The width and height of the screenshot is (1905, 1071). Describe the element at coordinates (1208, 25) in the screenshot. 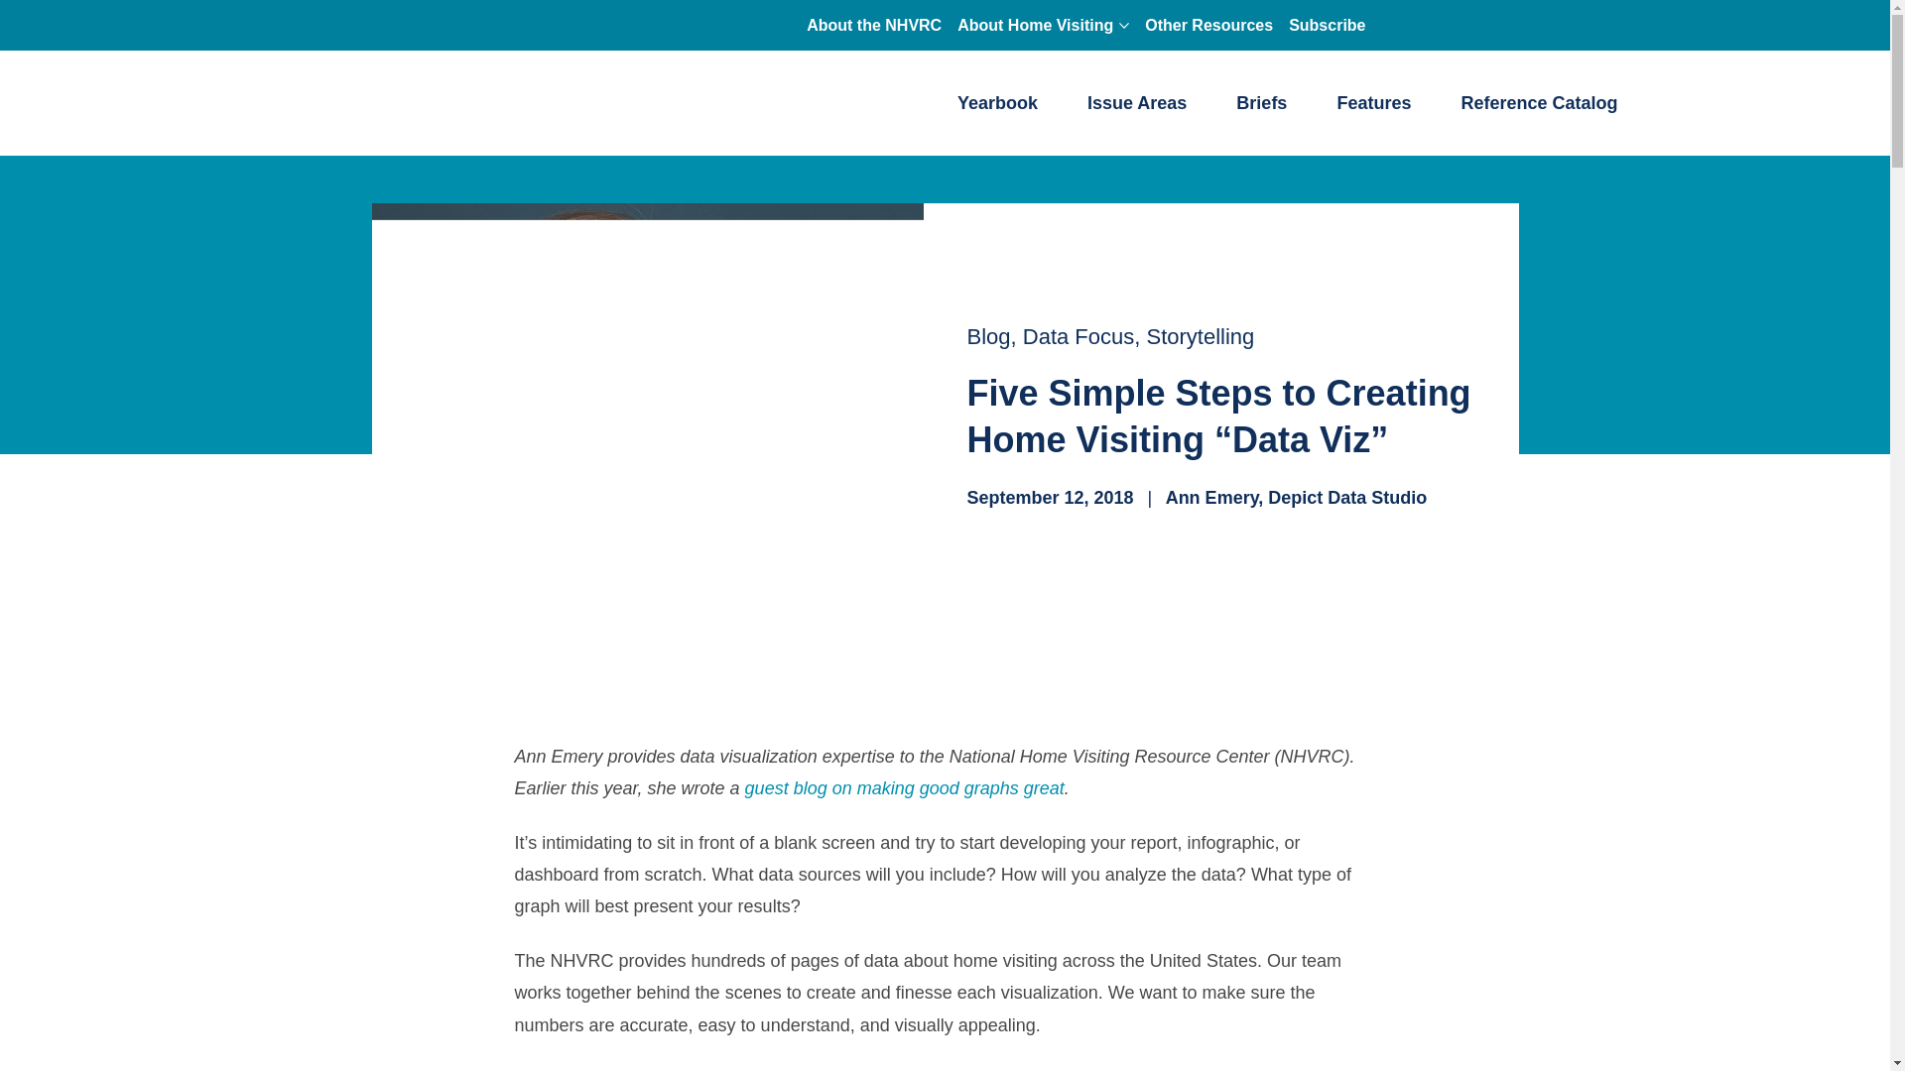

I see `Other Resources` at that location.